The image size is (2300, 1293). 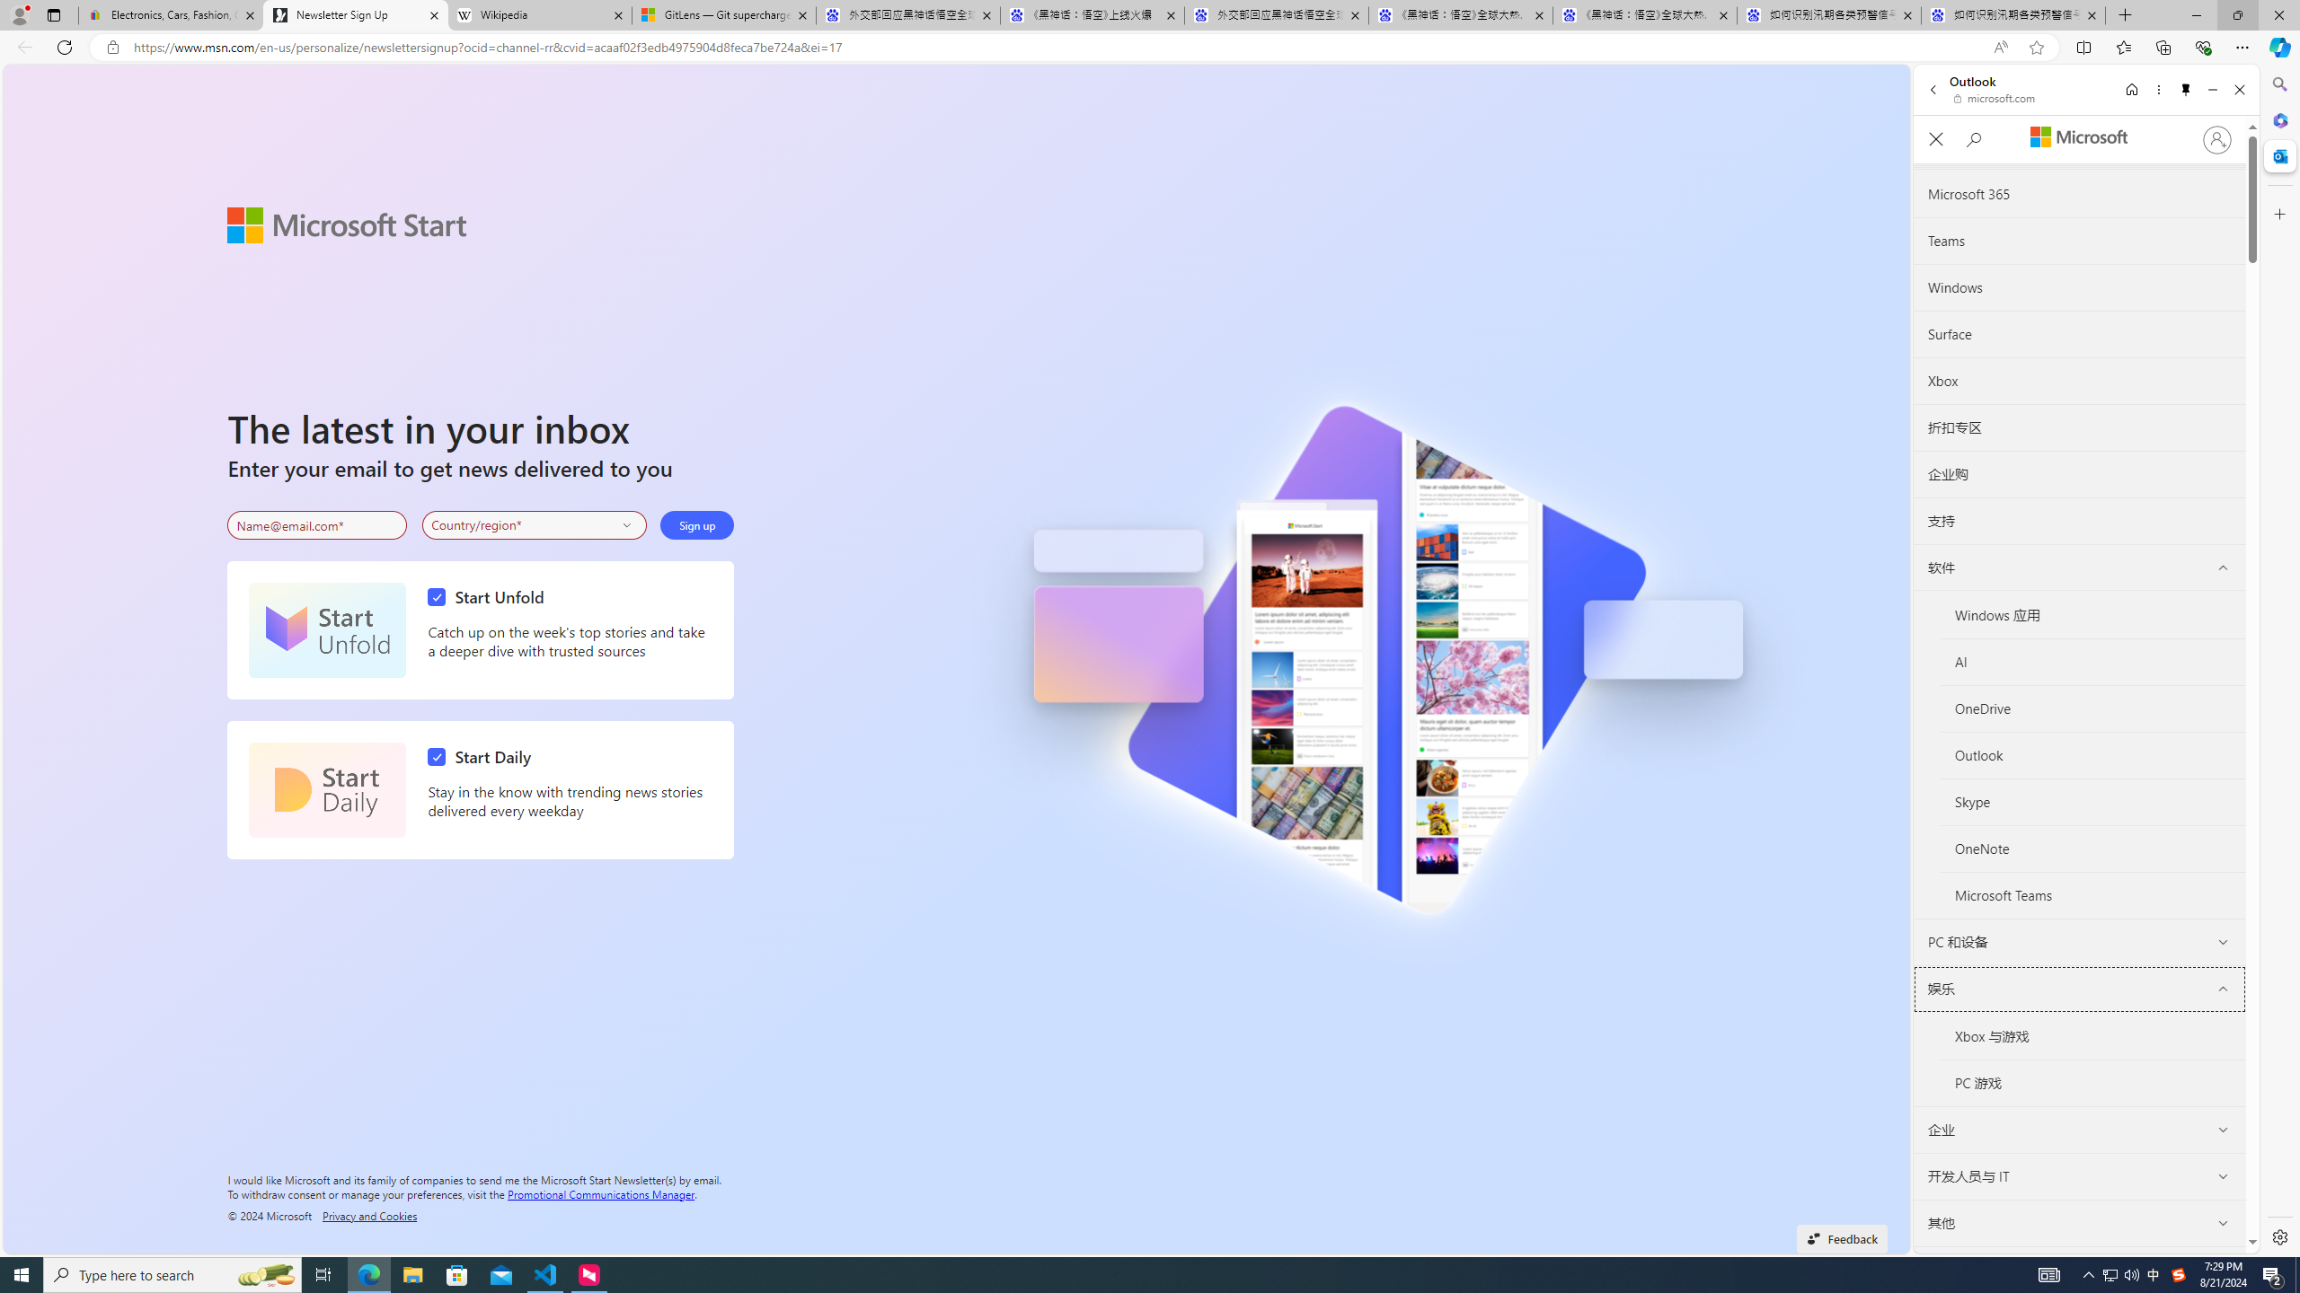 I want to click on Outlook, so click(x=2092, y=754).